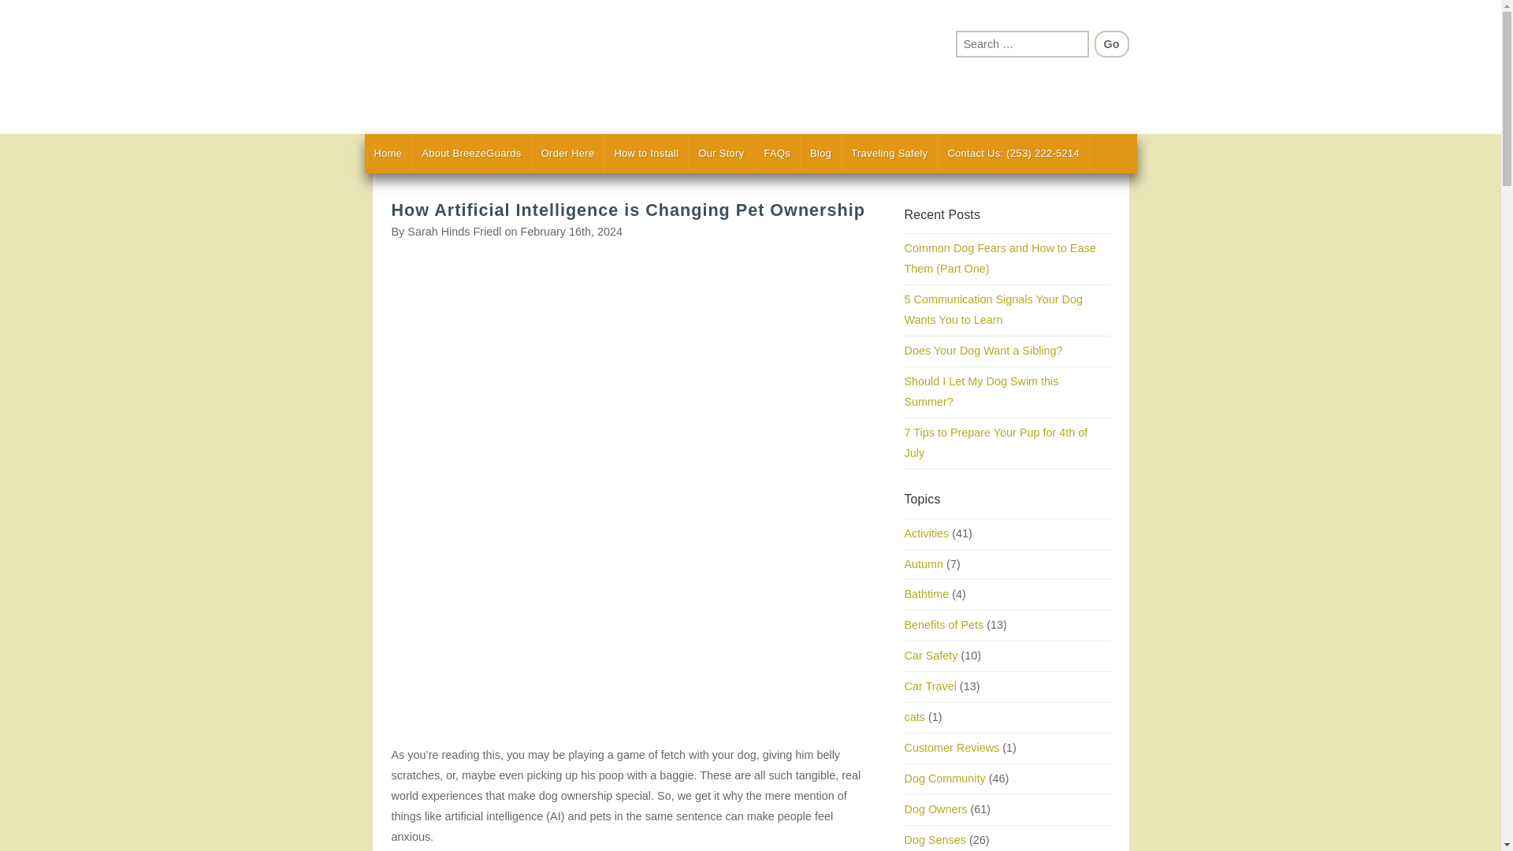 The height and width of the screenshot is (851, 1513). Describe the element at coordinates (646, 153) in the screenshot. I see `How to Install` at that location.